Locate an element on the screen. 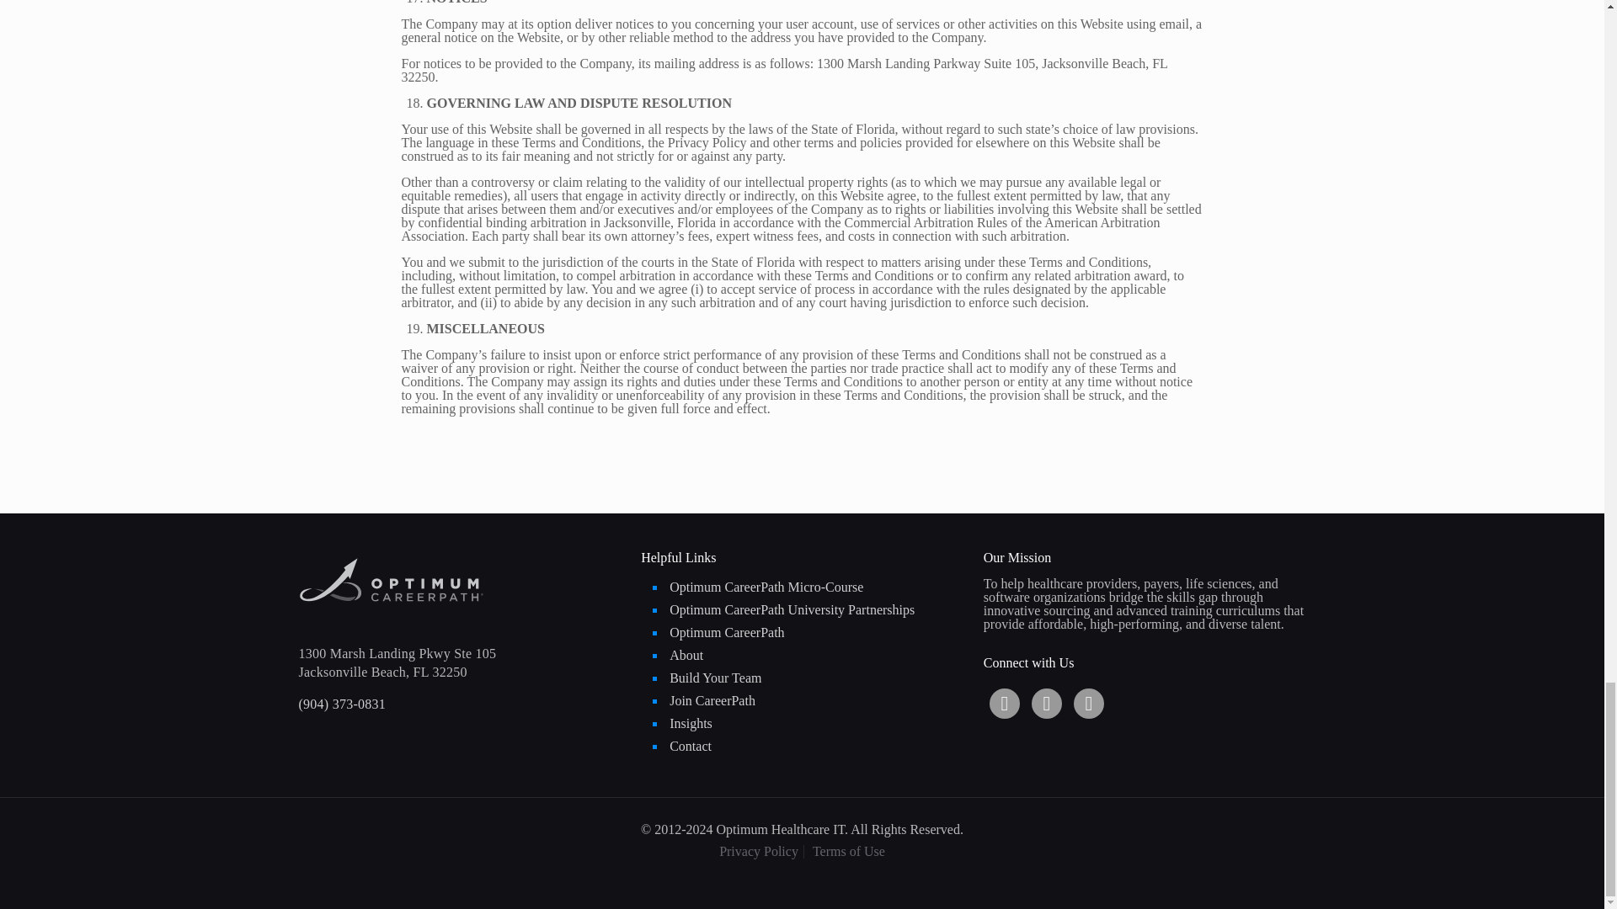 The width and height of the screenshot is (1617, 909). Insights is located at coordinates (815, 724).